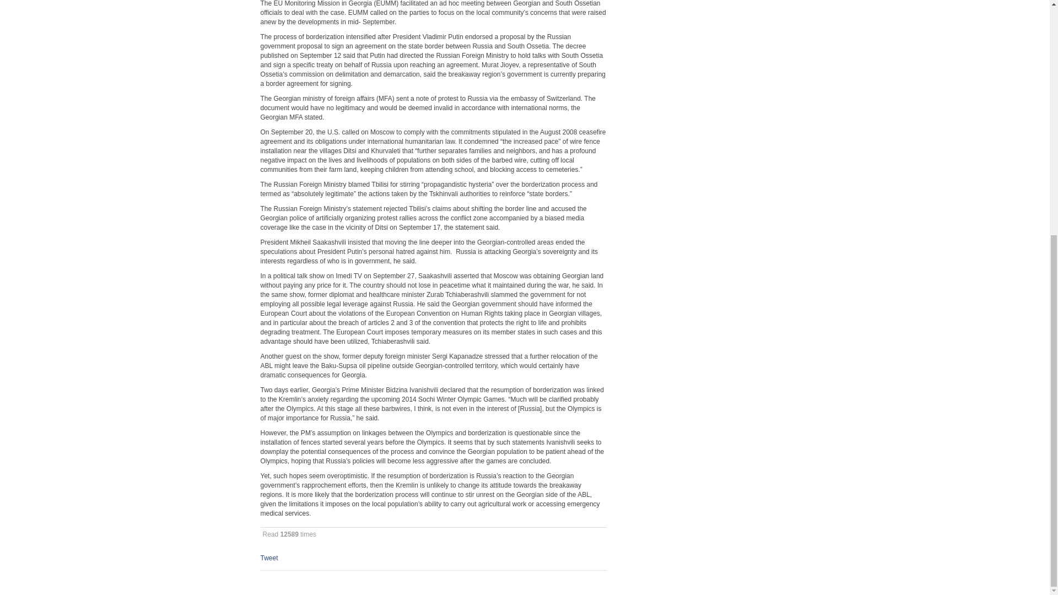  Describe the element at coordinates (269, 558) in the screenshot. I see `Tweet` at that location.